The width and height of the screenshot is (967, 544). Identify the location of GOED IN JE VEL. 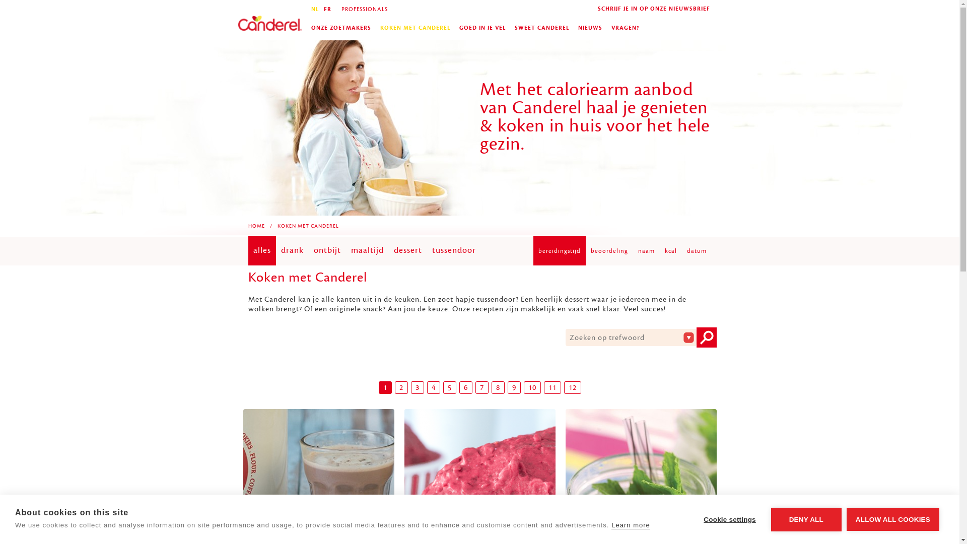
(482, 28).